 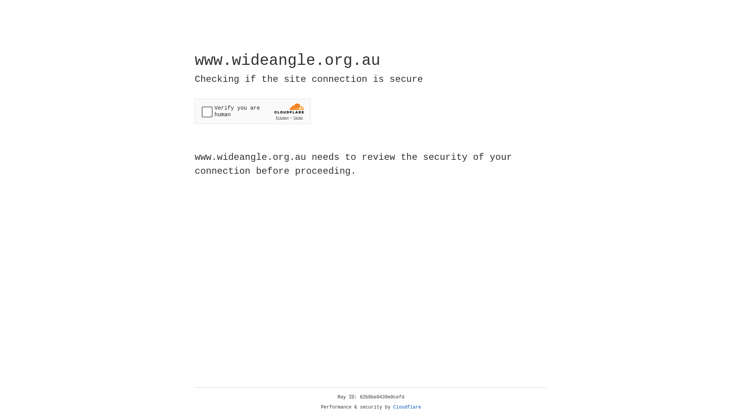 What do you see at coordinates (253, 111) in the screenshot?
I see `Widget containing a Cloudflare security challenge` at bounding box center [253, 111].